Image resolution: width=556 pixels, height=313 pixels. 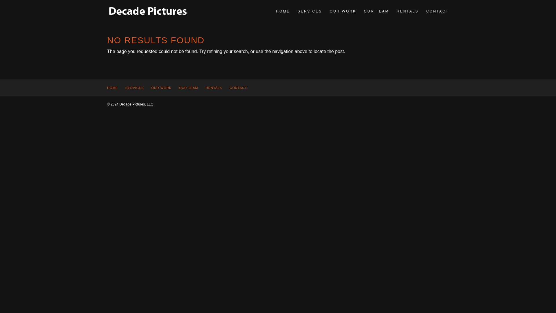 I want to click on SERVICES, so click(x=134, y=88).